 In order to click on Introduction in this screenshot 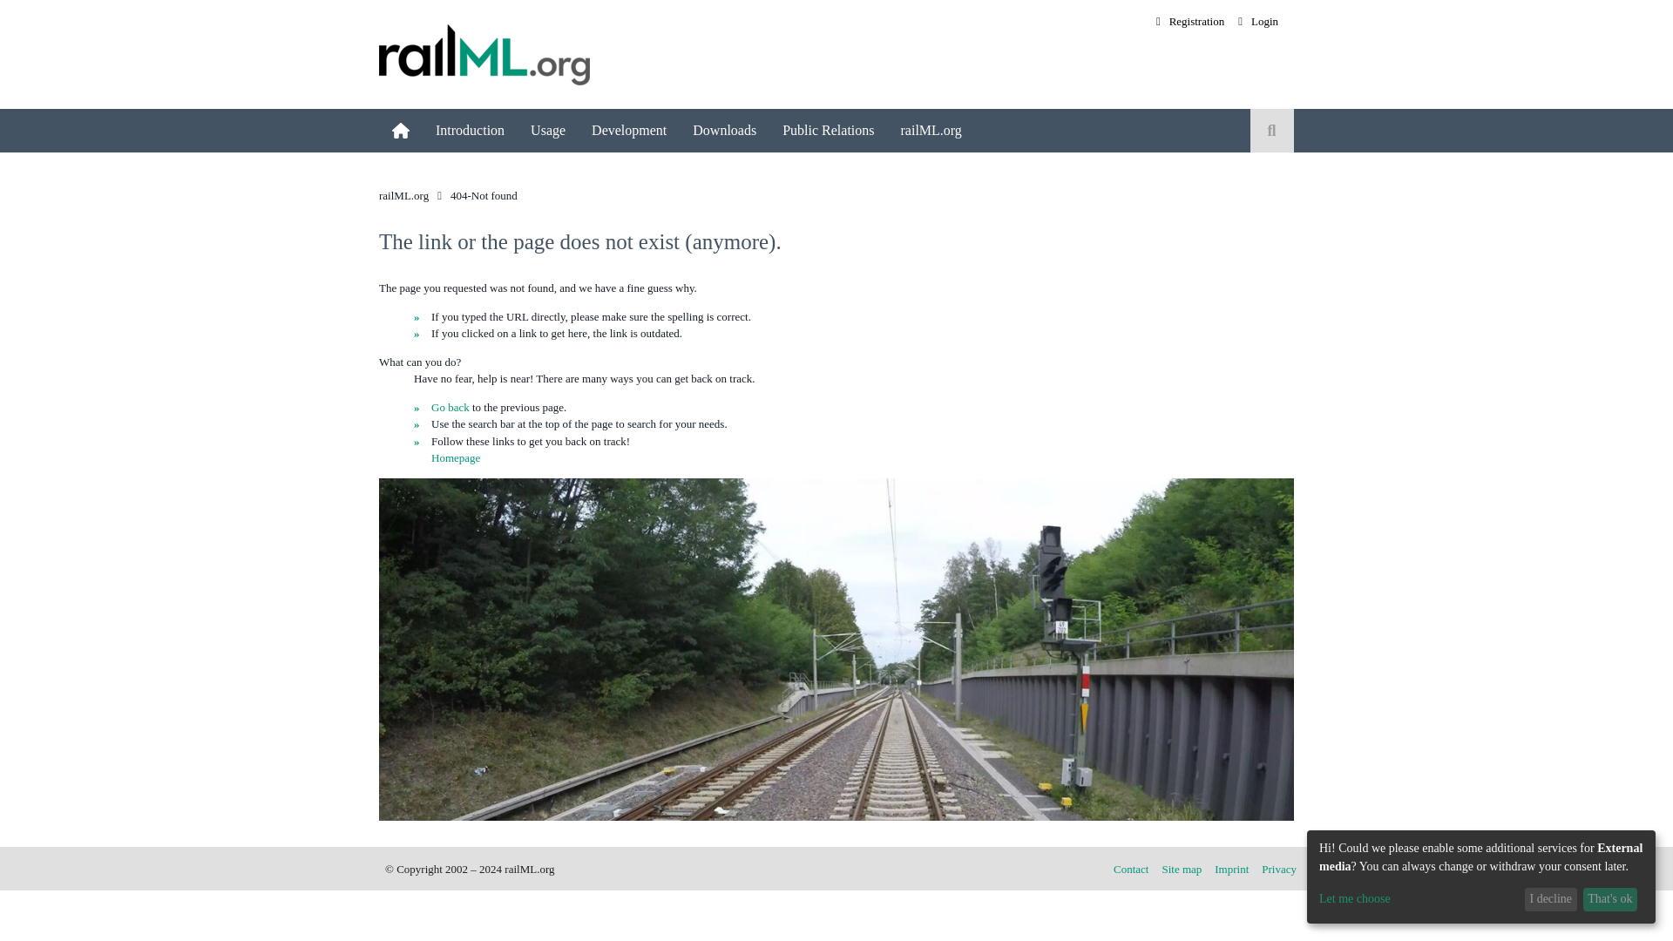, I will do `click(470, 131)`.